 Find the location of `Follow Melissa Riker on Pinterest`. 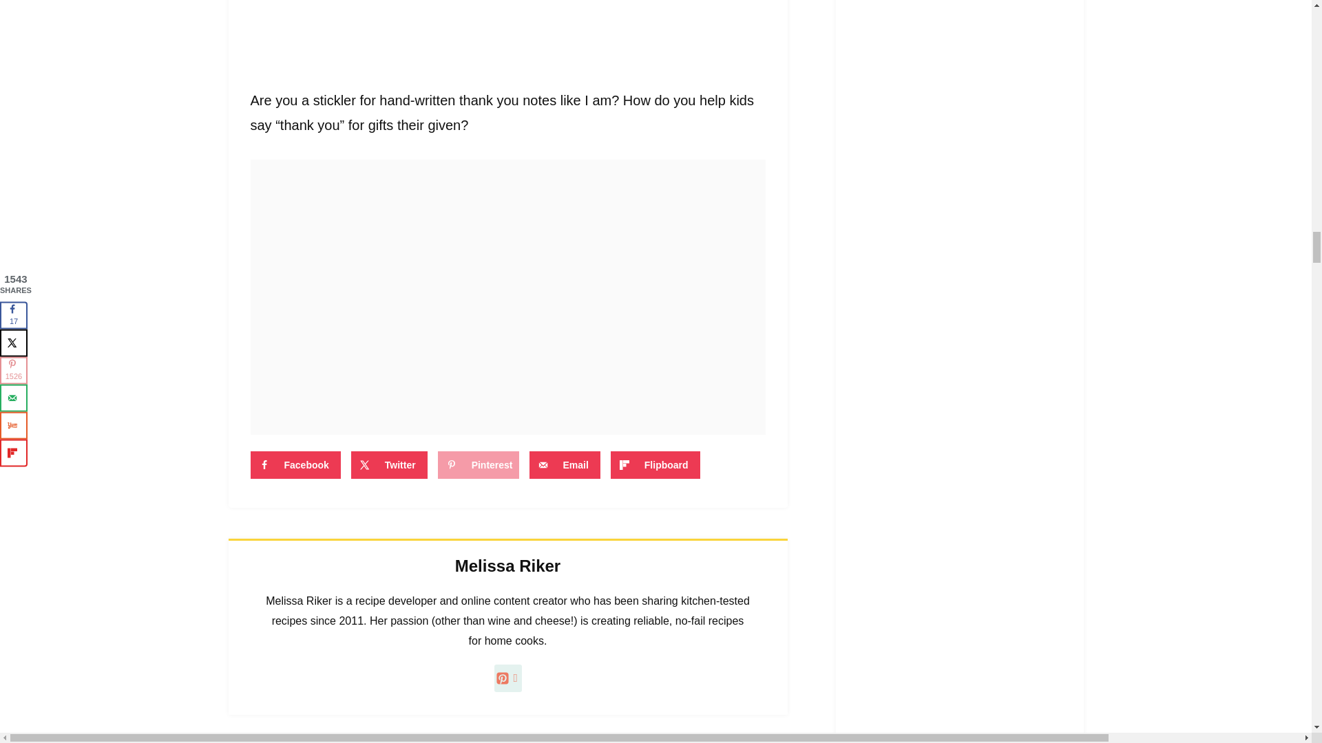

Follow Melissa Riker on Pinterest is located at coordinates (508, 678).